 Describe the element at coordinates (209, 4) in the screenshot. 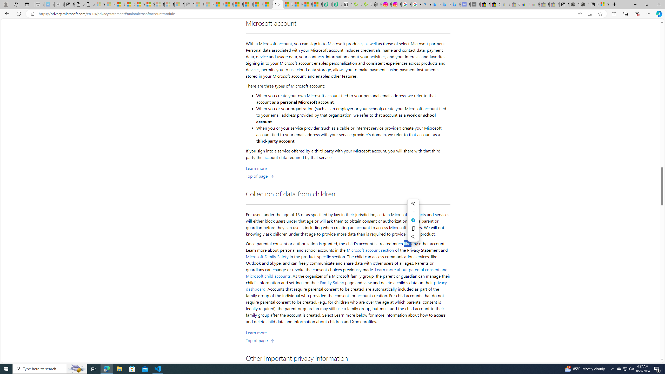

I see `Marine life - MSN - Sleeping` at that location.